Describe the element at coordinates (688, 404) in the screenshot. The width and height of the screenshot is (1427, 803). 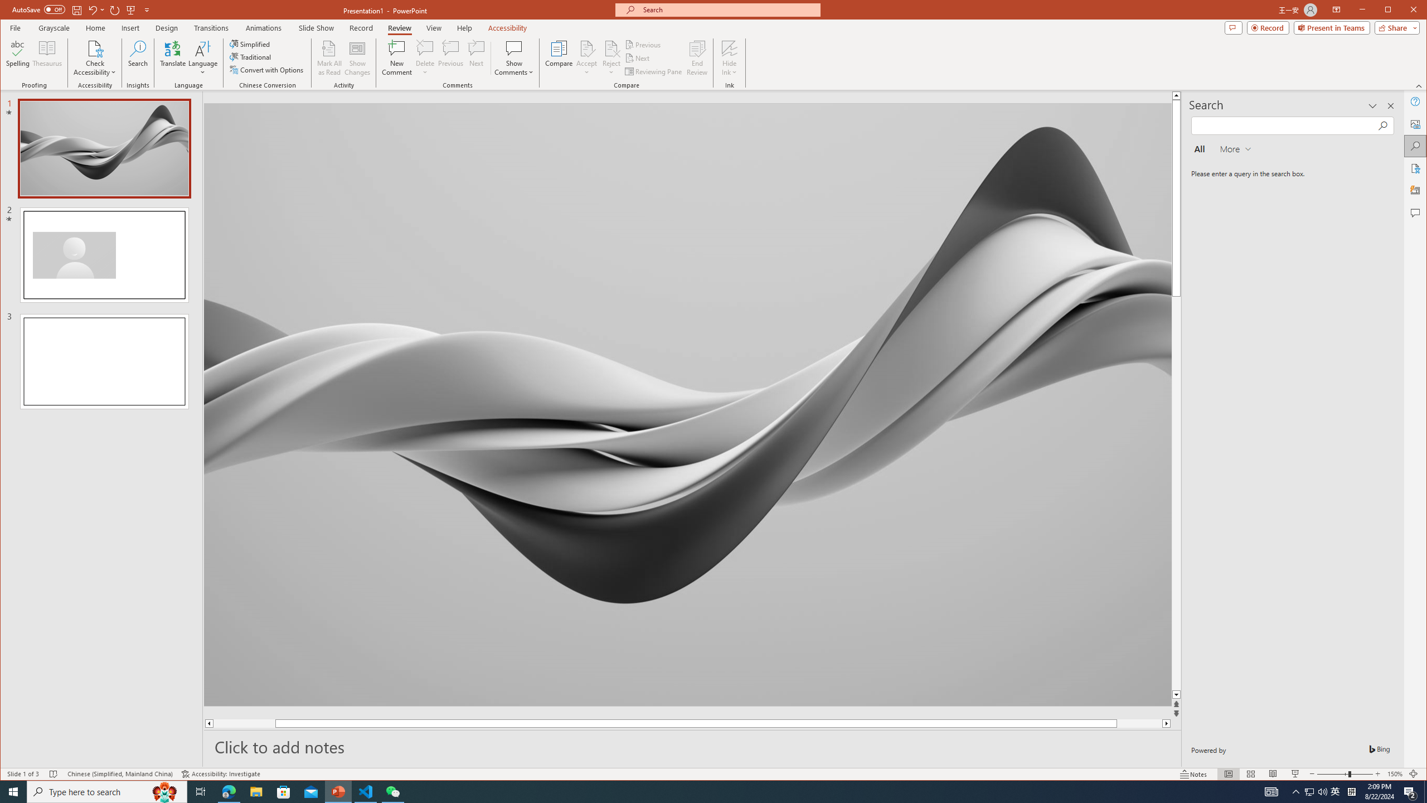
I see `Wavy 3D art` at that location.